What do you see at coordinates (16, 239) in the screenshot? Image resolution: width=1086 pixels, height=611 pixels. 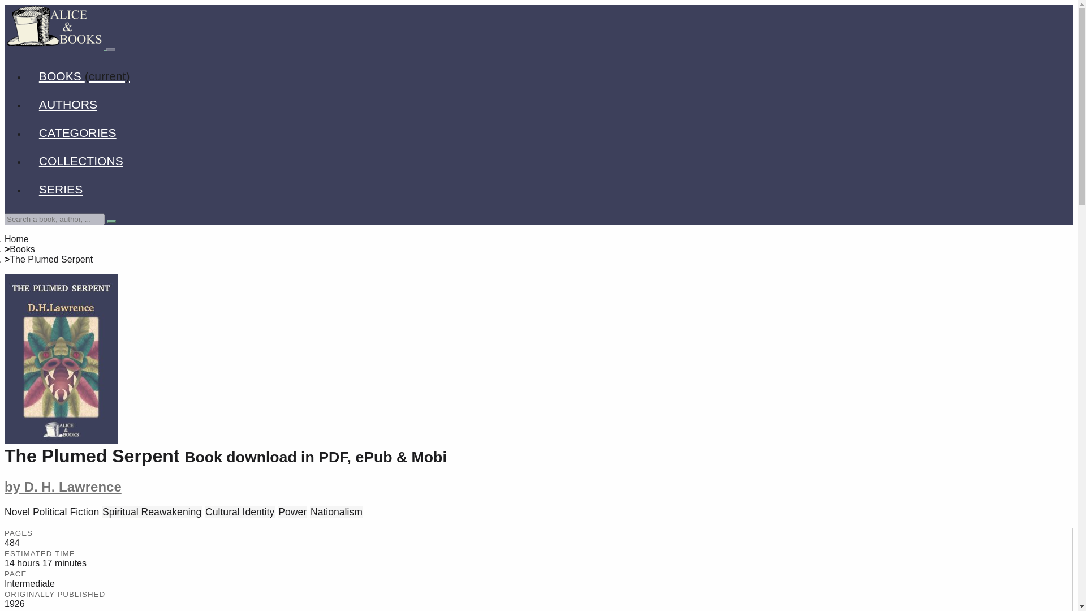 I see `Home` at bounding box center [16, 239].